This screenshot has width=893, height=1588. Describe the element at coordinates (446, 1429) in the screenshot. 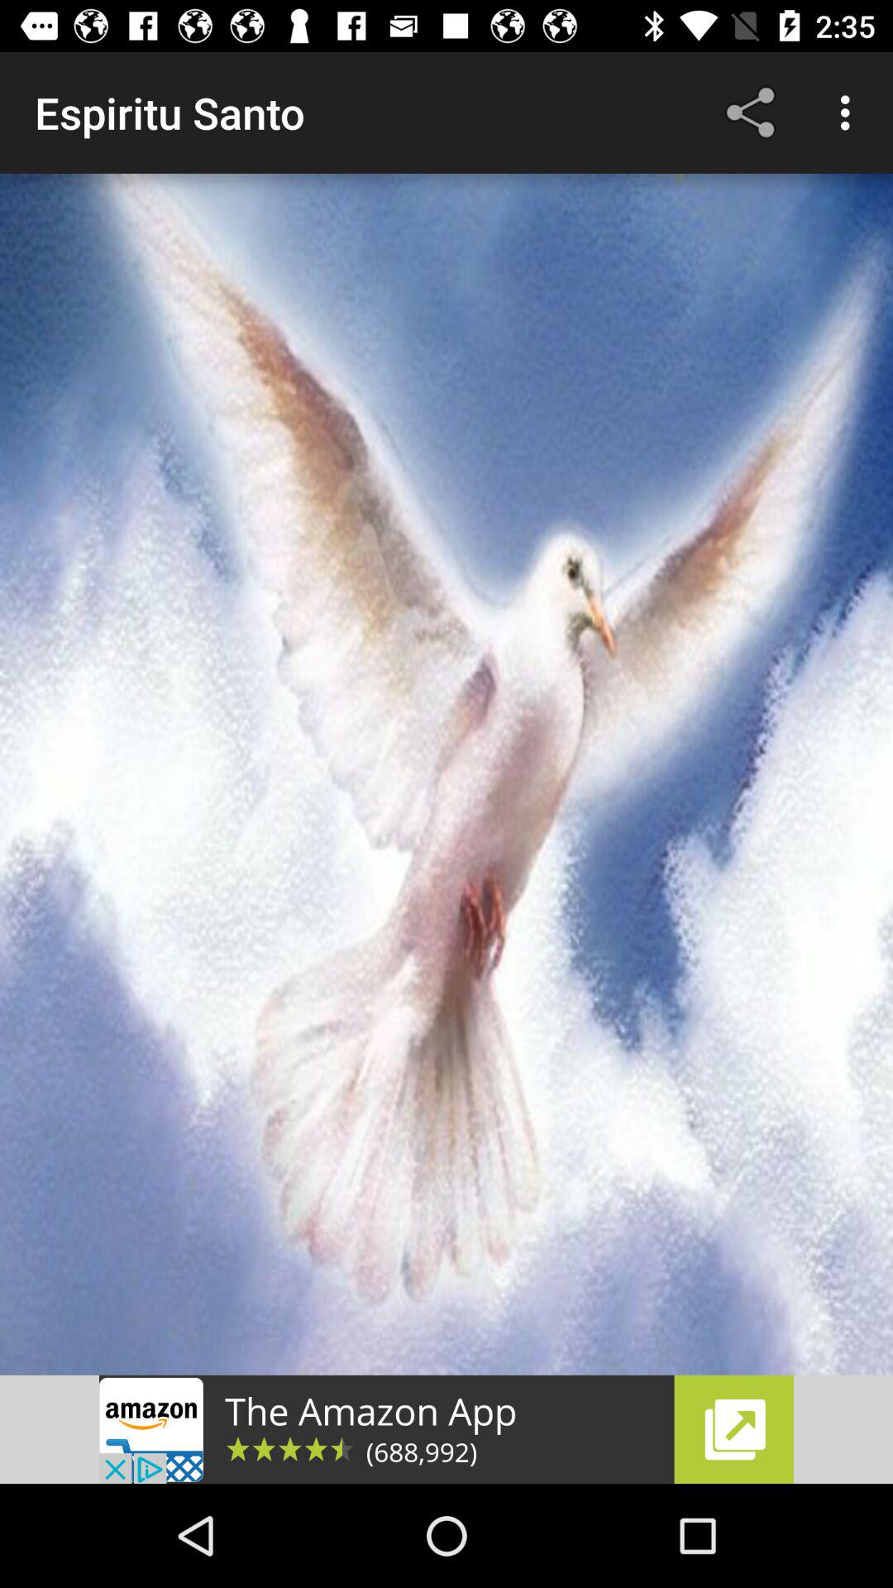

I see `open the advertisement link` at that location.